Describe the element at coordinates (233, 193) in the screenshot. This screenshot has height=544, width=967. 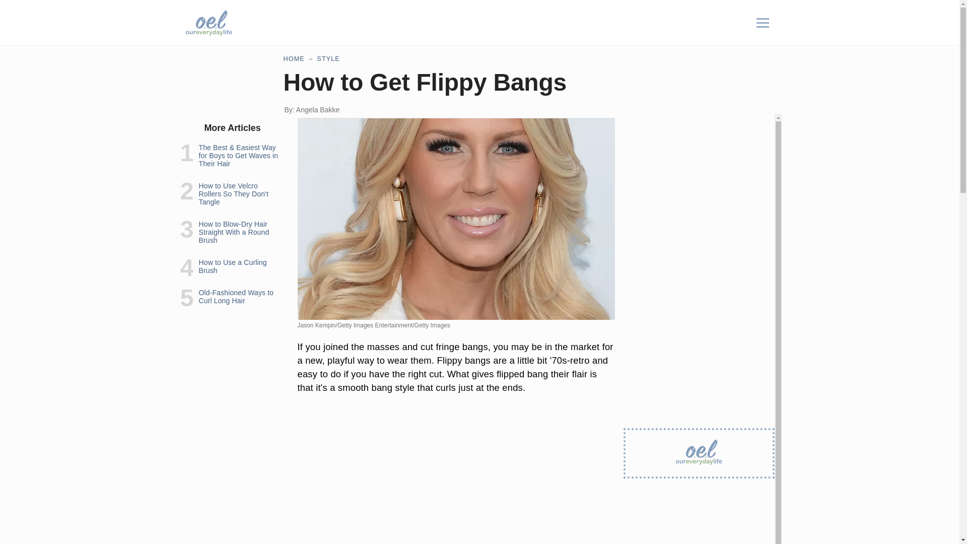
I see `How to Use Velcro Rollers So They Don't Tangle` at that location.